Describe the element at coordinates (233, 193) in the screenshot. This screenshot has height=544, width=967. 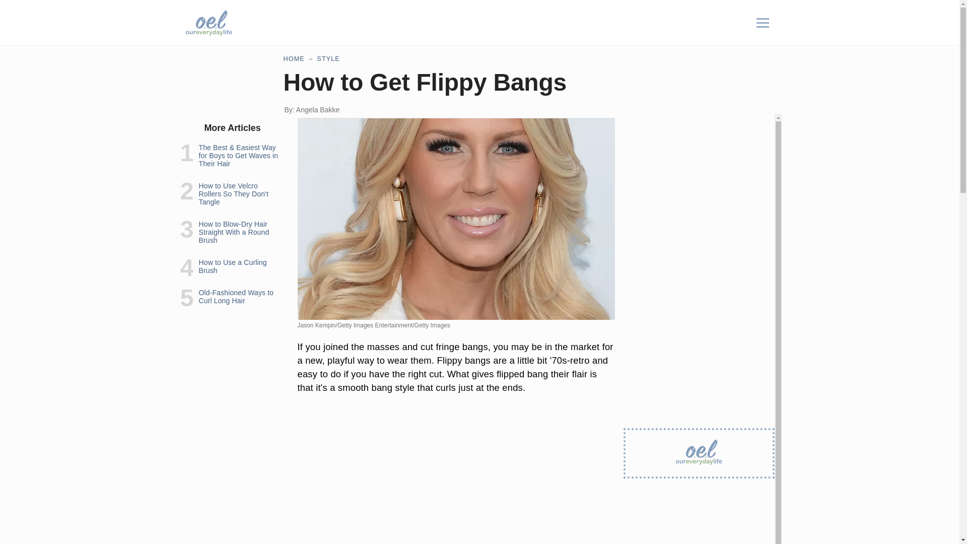
I see `How to Use Velcro Rollers So They Don't Tangle` at that location.